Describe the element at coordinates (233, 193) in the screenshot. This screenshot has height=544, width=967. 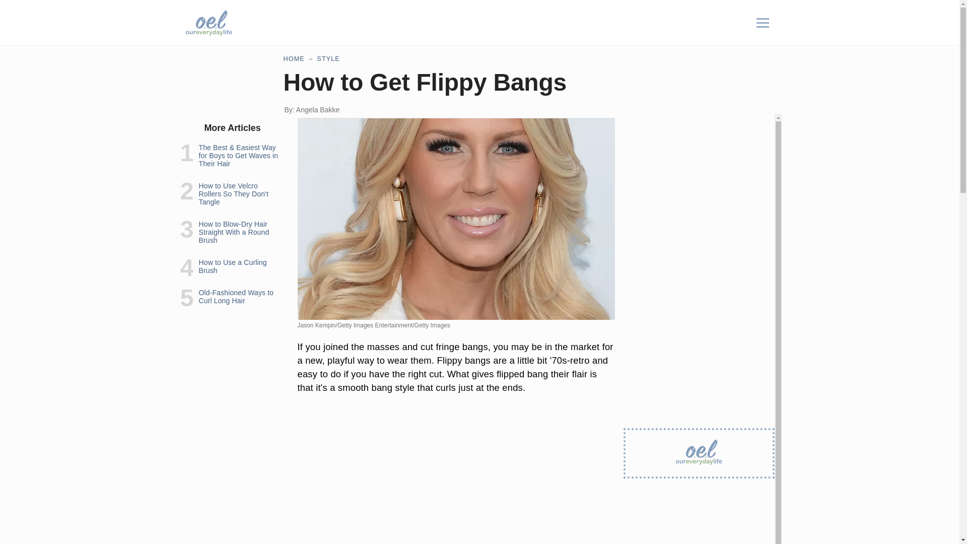
I see `How to Use Velcro Rollers So They Don't Tangle` at that location.